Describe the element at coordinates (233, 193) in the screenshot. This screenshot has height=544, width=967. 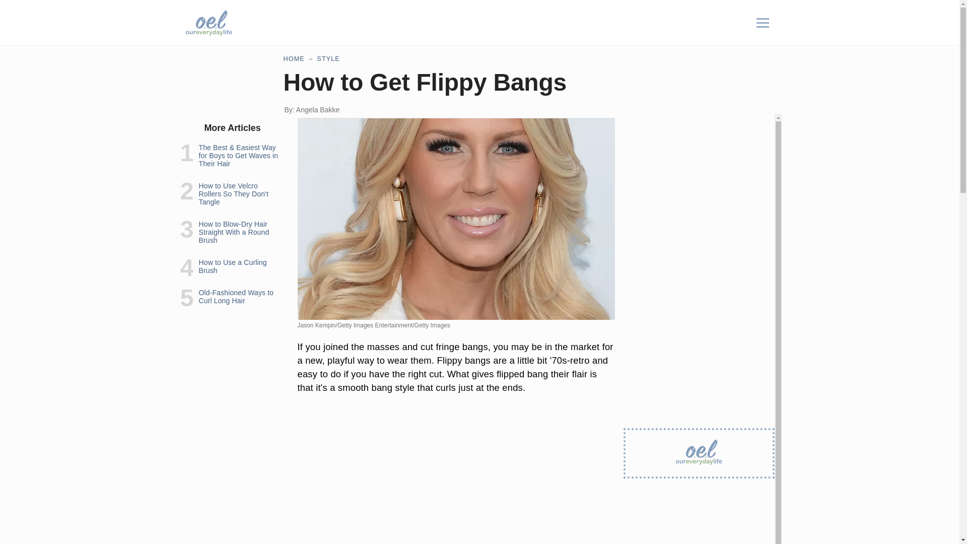
I see `How to Use Velcro Rollers So They Don't Tangle` at that location.